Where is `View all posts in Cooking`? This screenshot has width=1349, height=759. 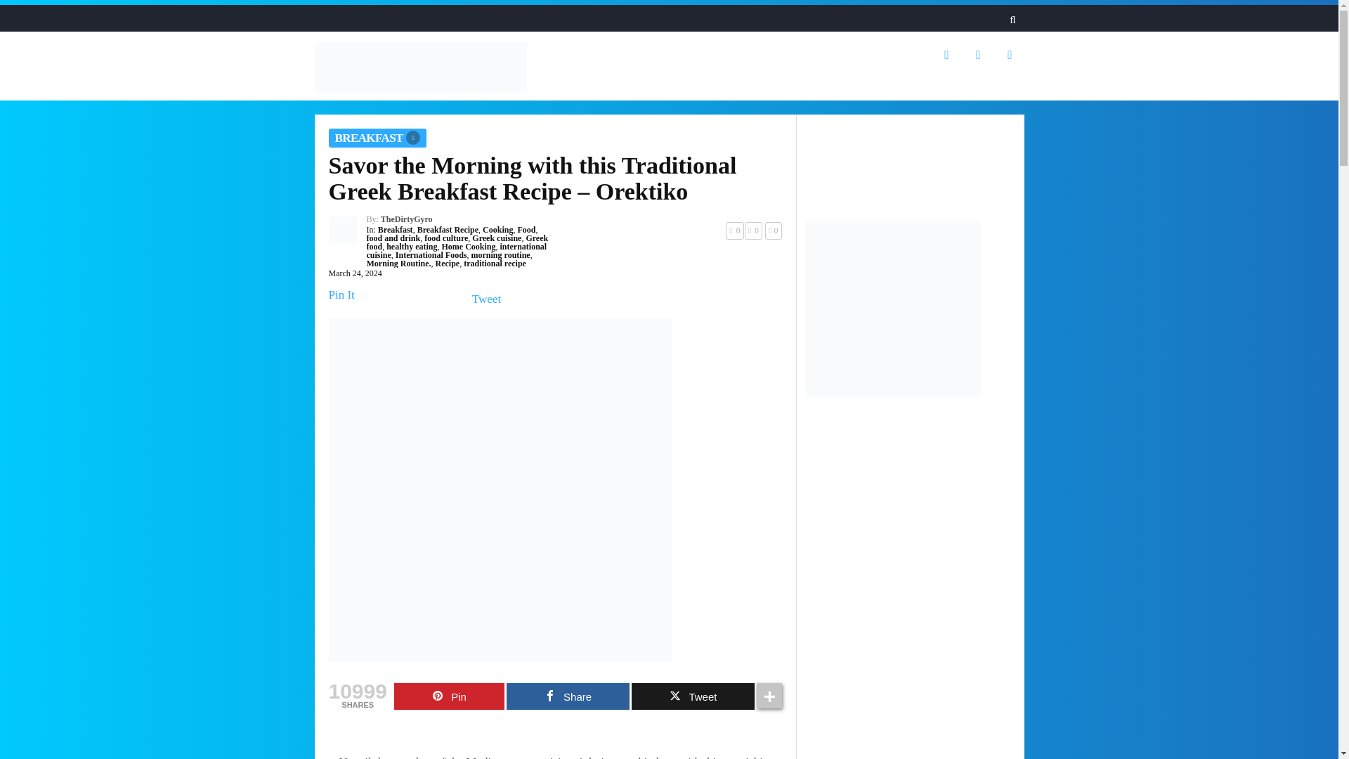 View all posts in Cooking is located at coordinates (497, 229).